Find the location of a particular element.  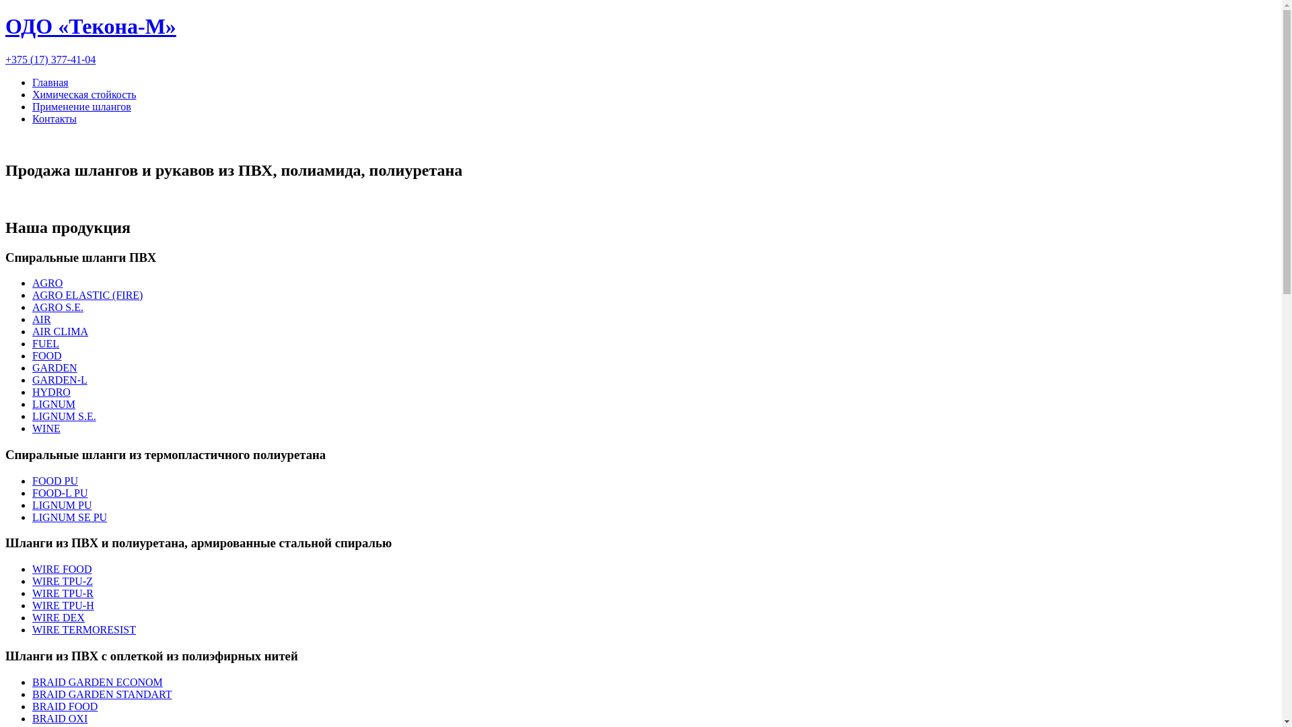

FOOD is located at coordinates (47, 355).